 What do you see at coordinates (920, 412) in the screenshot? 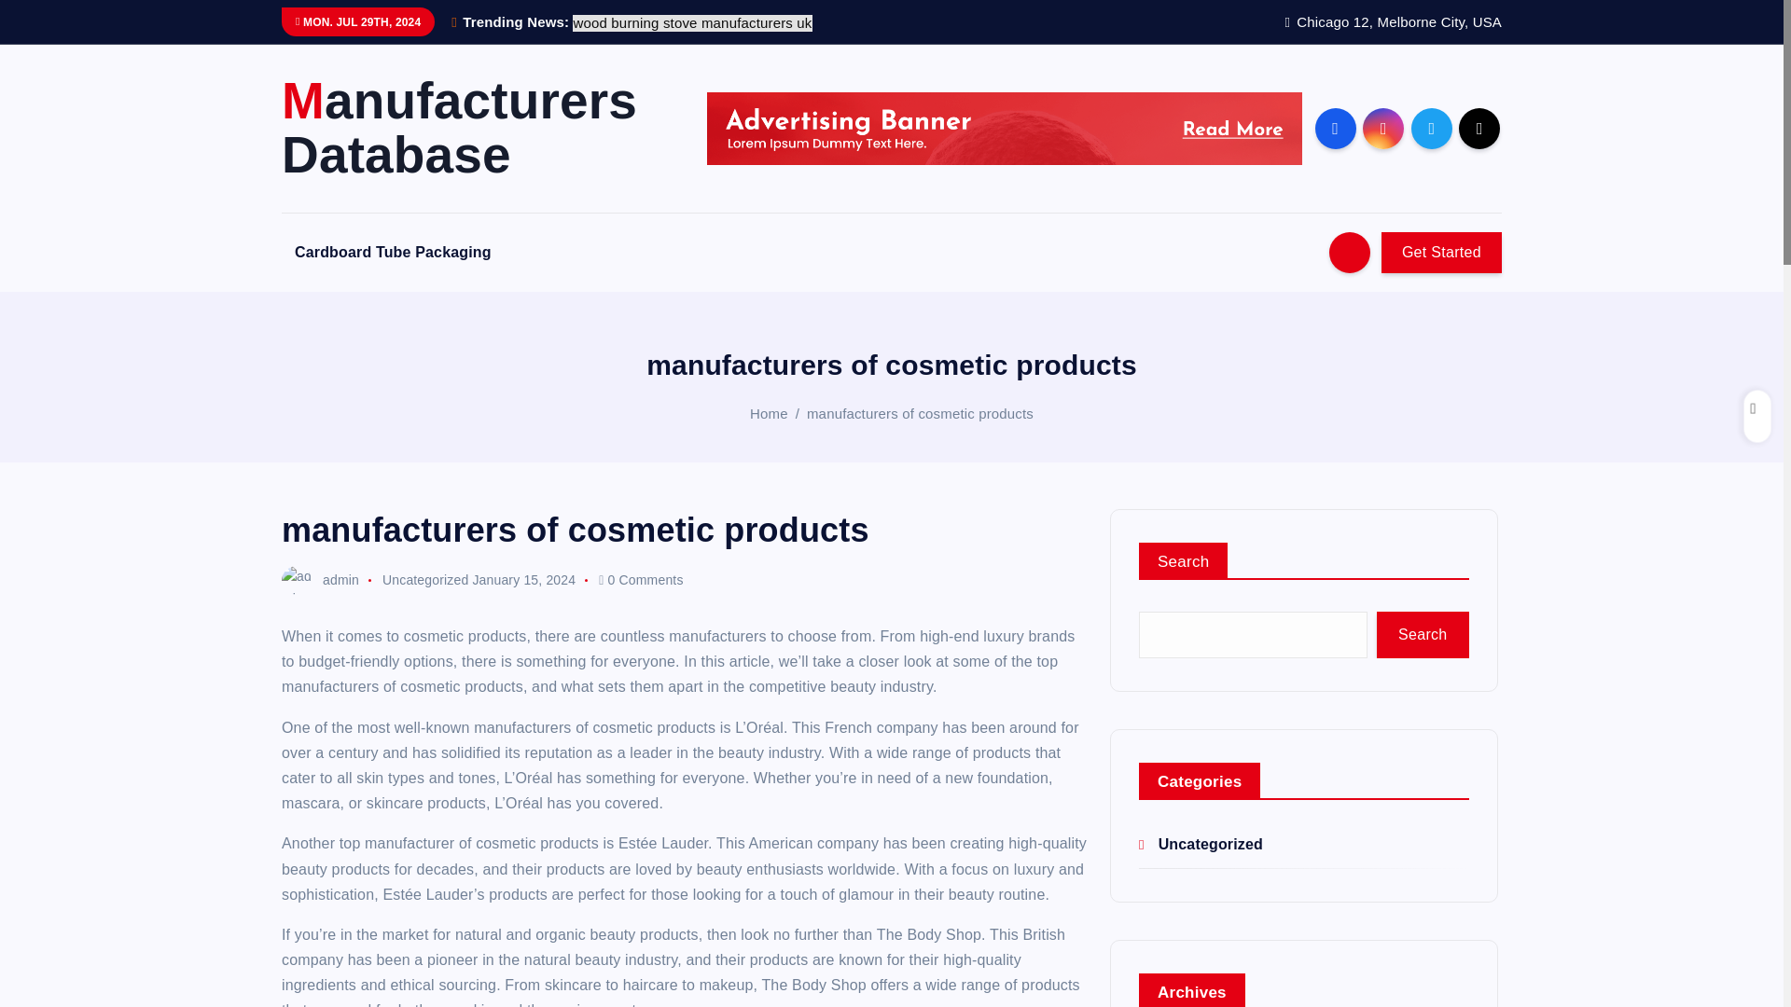
I see `manufacturers of cosmetic products` at bounding box center [920, 412].